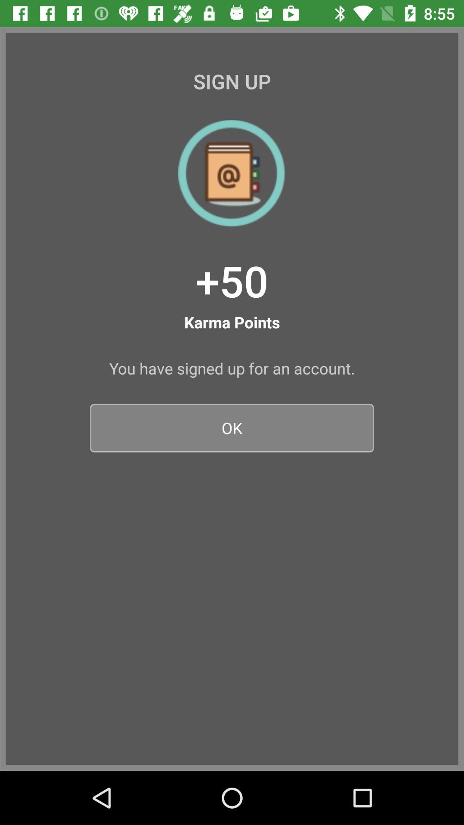  Describe the element at coordinates (232, 428) in the screenshot. I see `tap ok icon` at that location.